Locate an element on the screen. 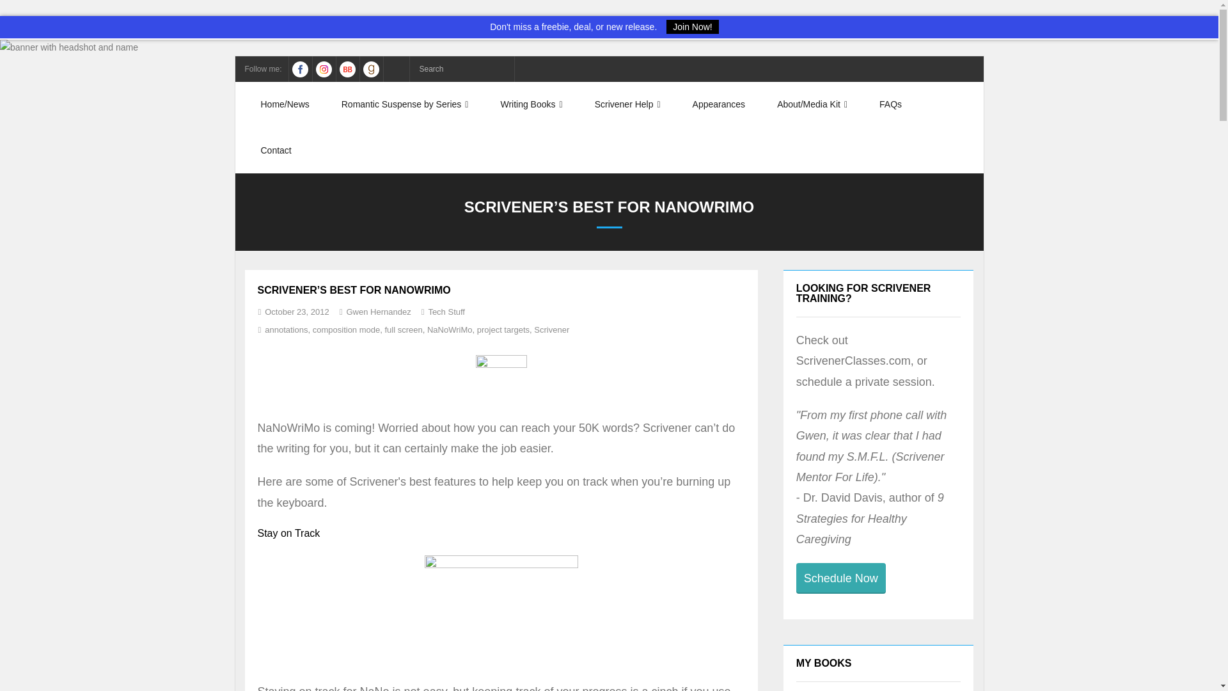 The image size is (1228, 691). Writing Books is located at coordinates (531, 104).